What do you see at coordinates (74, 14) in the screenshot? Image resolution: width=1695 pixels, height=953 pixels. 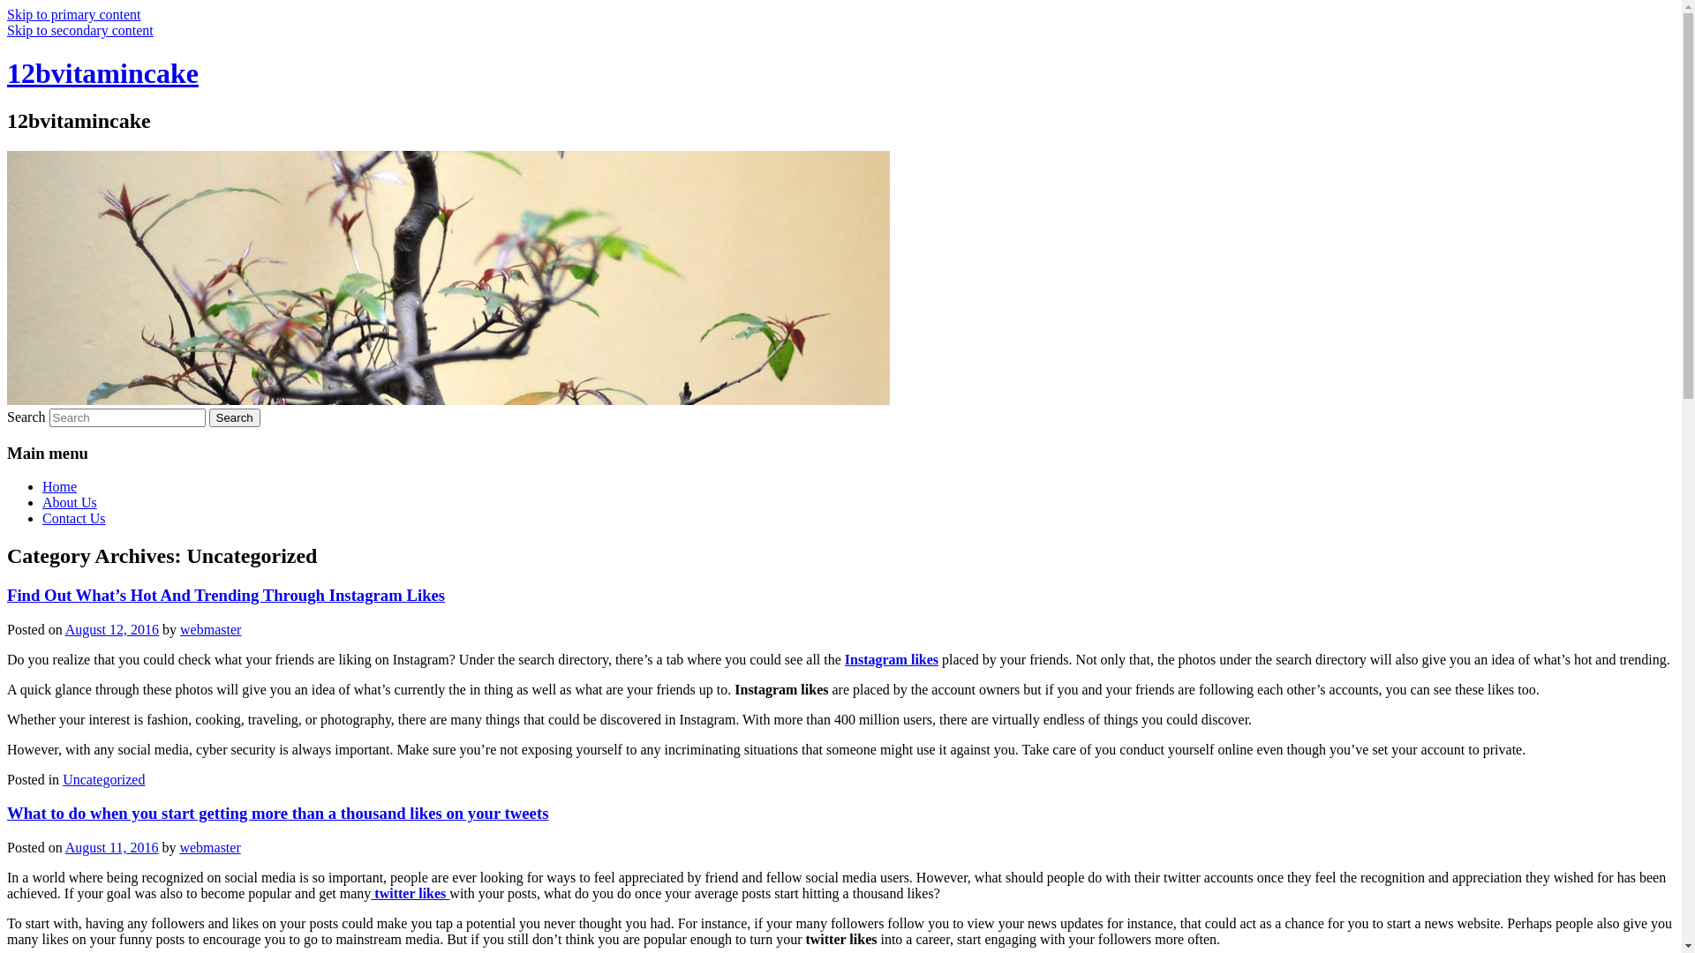 I see `Skip to primary content` at bounding box center [74, 14].